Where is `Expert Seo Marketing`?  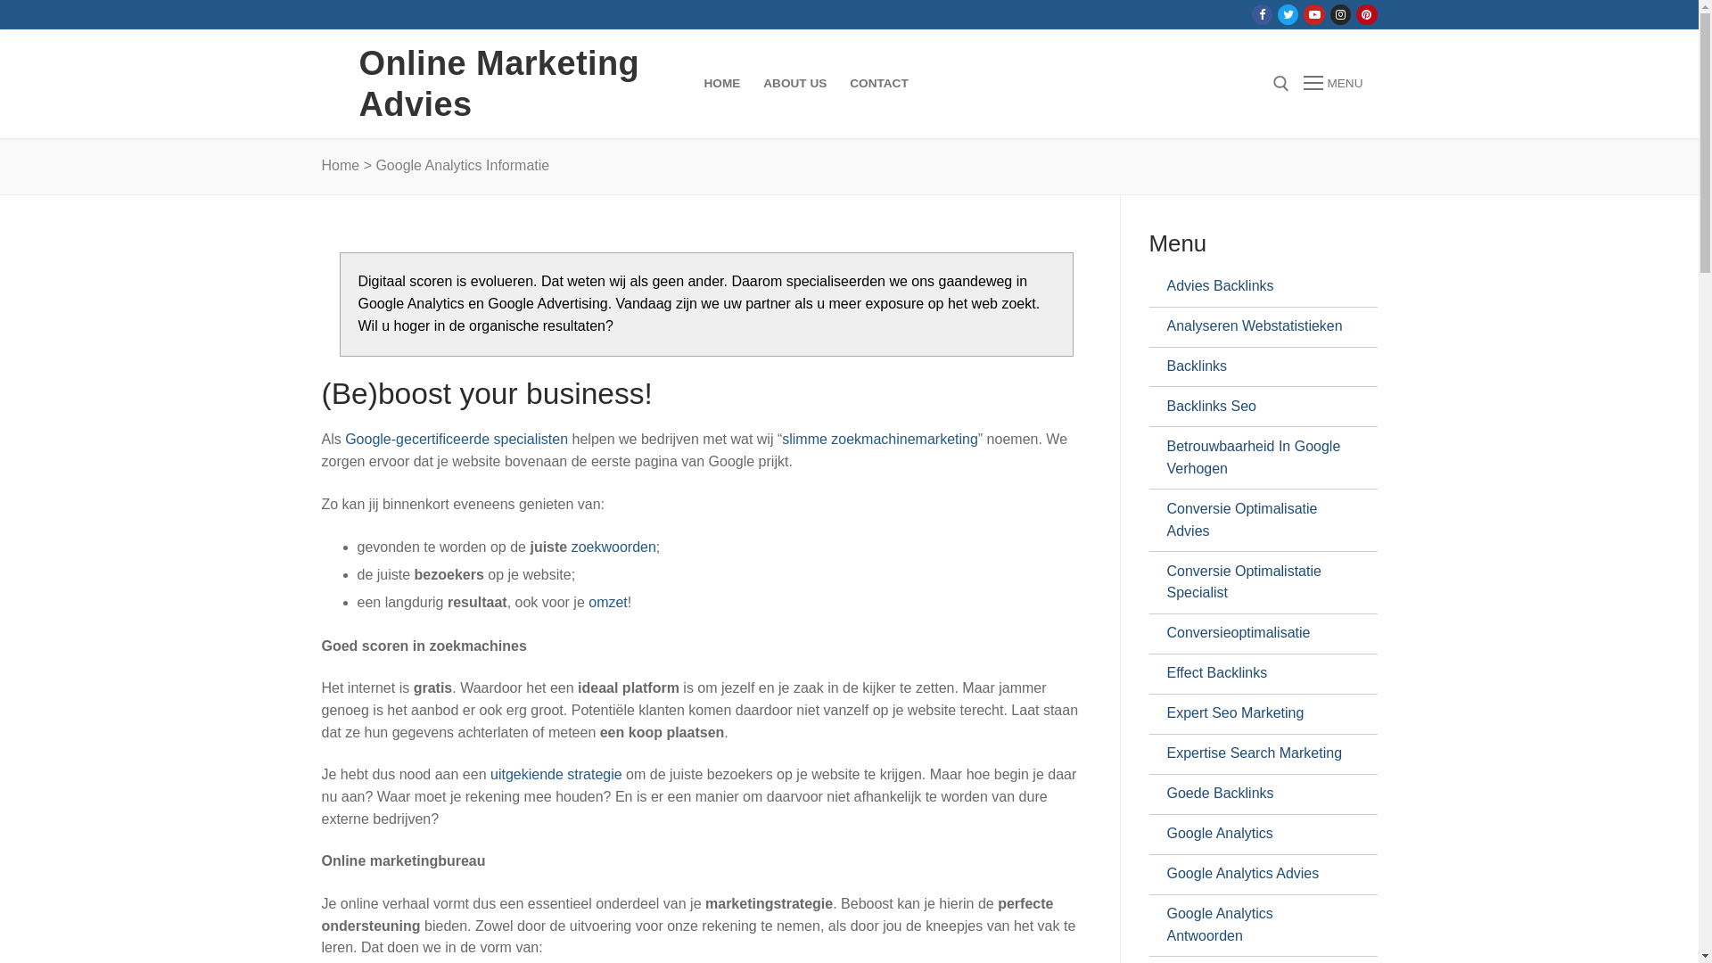
Expert Seo Marketing is located at coordinates (1255, 714).